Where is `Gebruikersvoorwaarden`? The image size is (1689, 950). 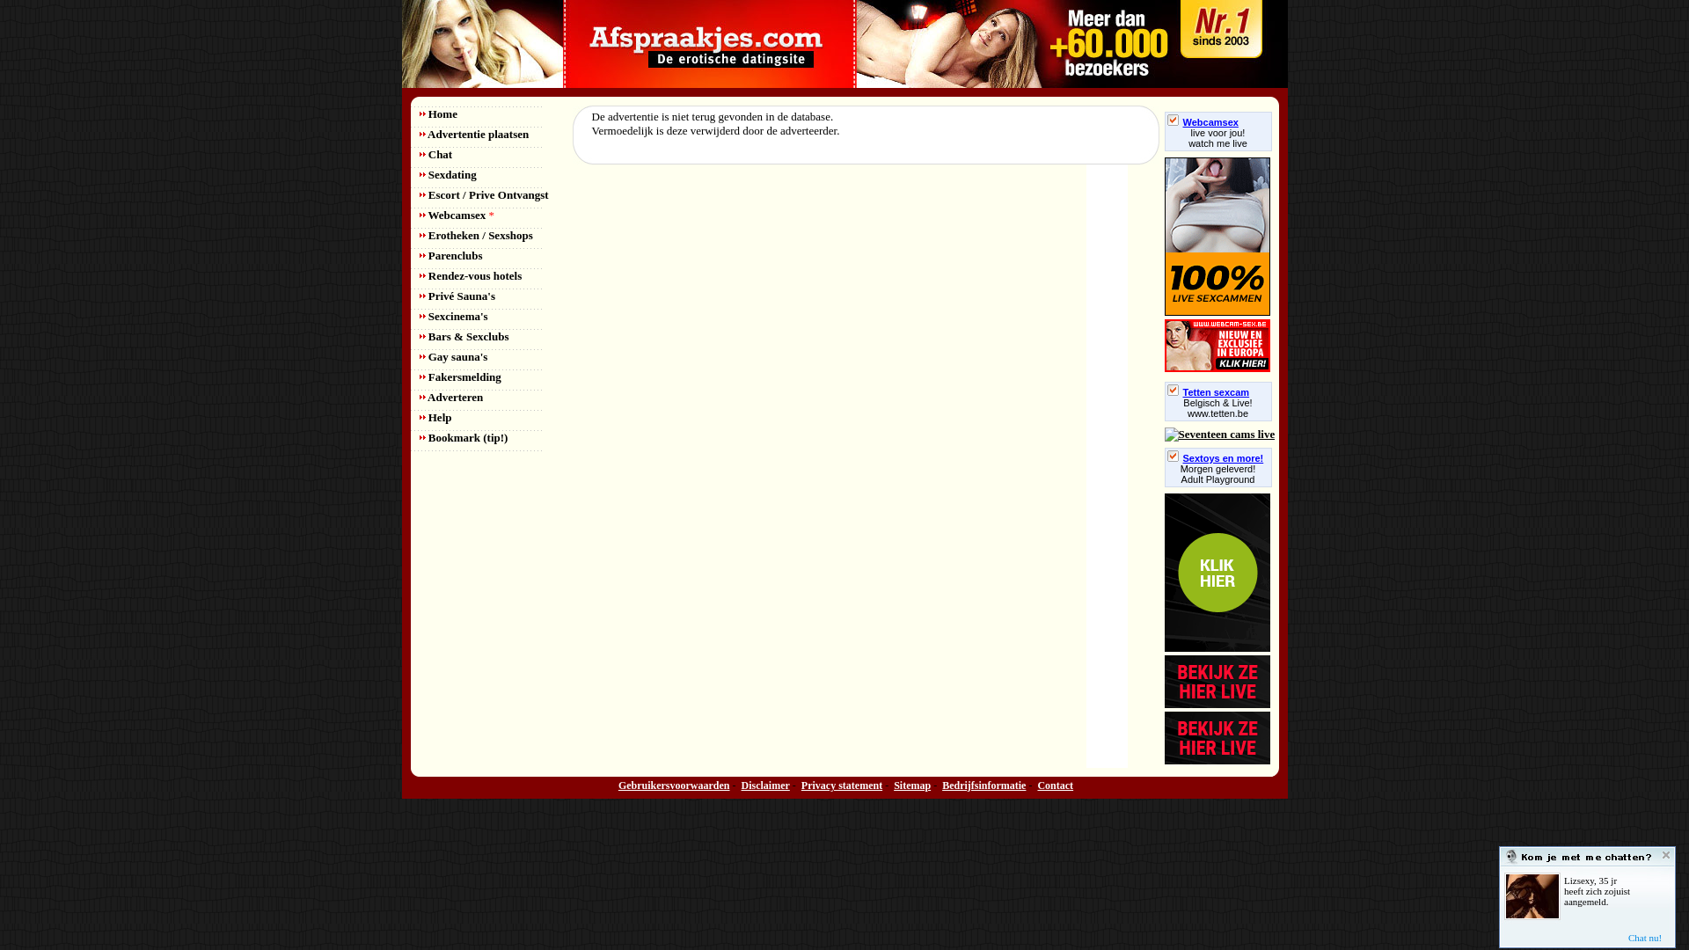 Gebruikersvoorwaarden is located at coordinates (674, 786).